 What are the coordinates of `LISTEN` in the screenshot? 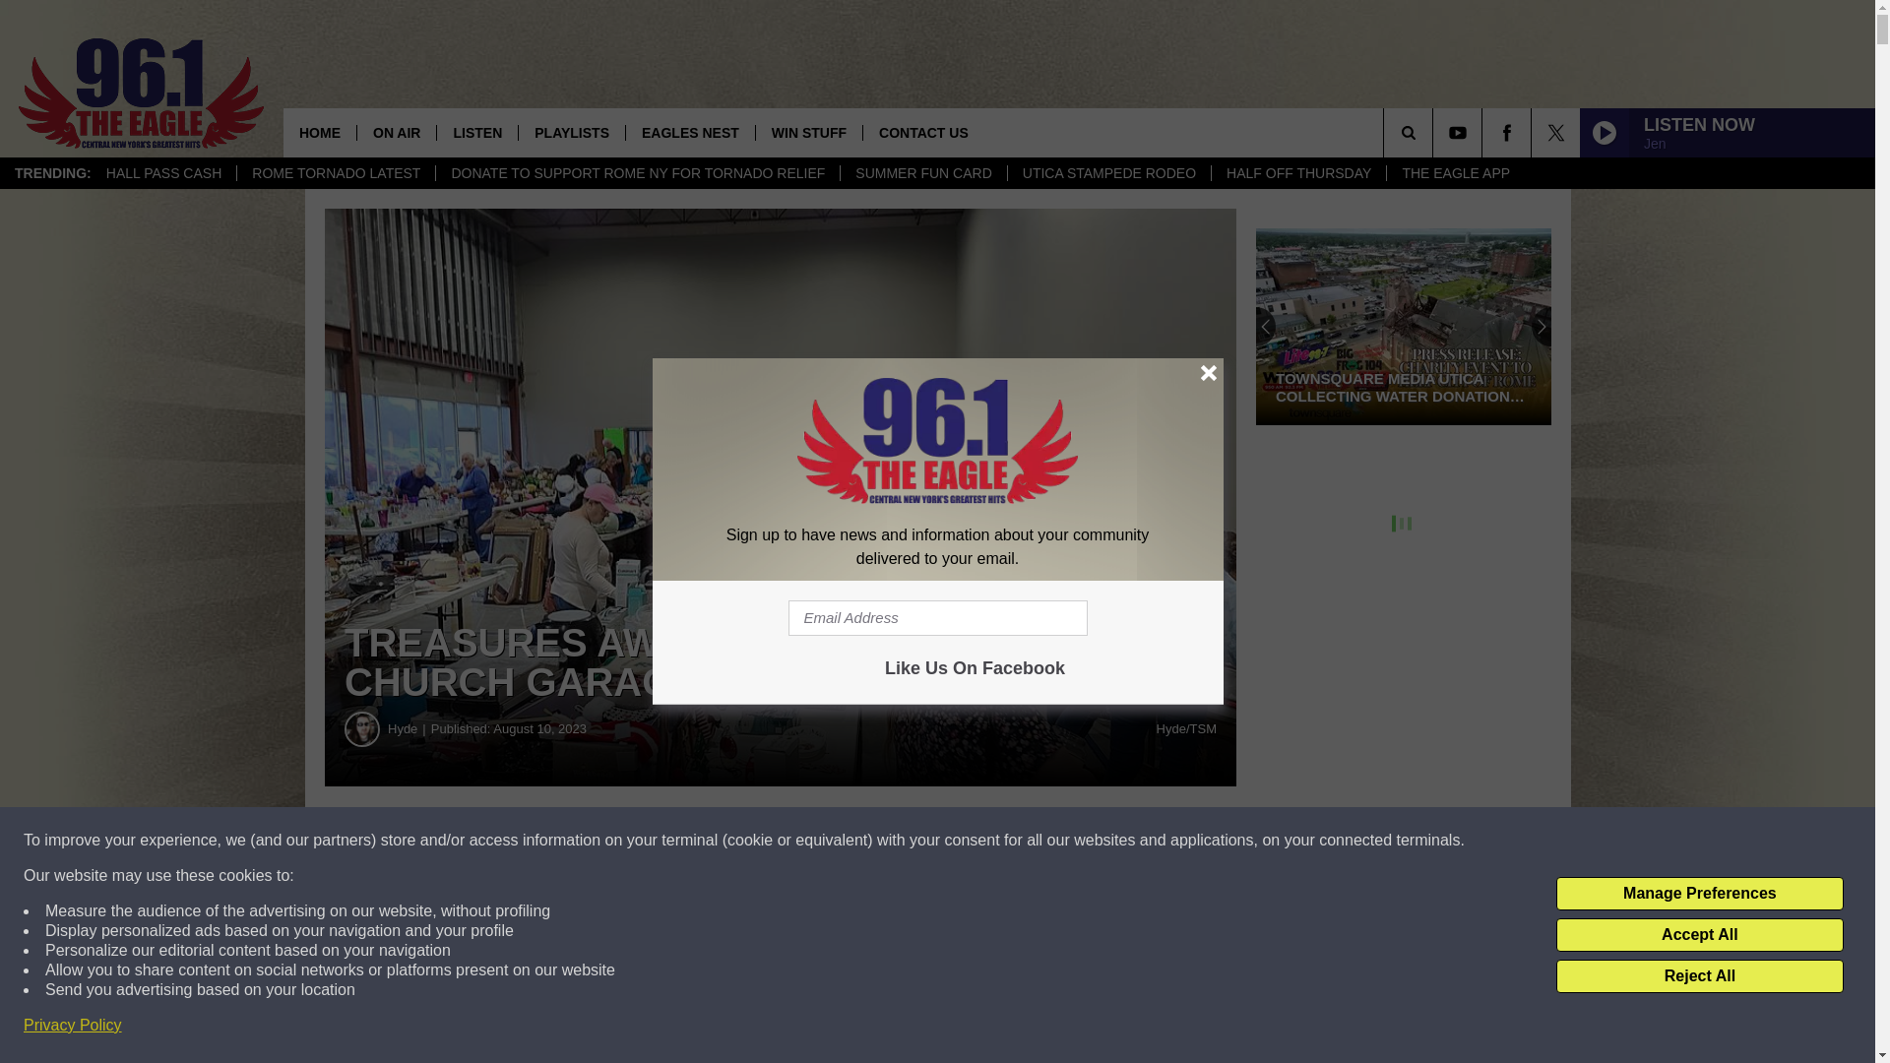 It's located at (476, 132).